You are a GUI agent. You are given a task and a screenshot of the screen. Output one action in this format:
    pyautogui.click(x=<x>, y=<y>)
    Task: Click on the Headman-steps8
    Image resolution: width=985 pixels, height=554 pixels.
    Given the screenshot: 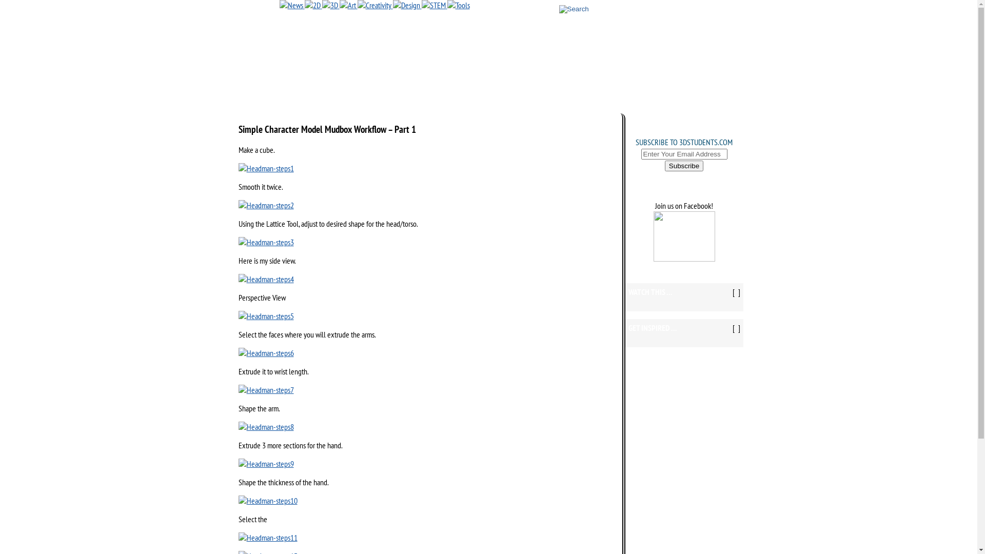 What is the action you would take?
    pyautogui.click(x=266, y=427)
    